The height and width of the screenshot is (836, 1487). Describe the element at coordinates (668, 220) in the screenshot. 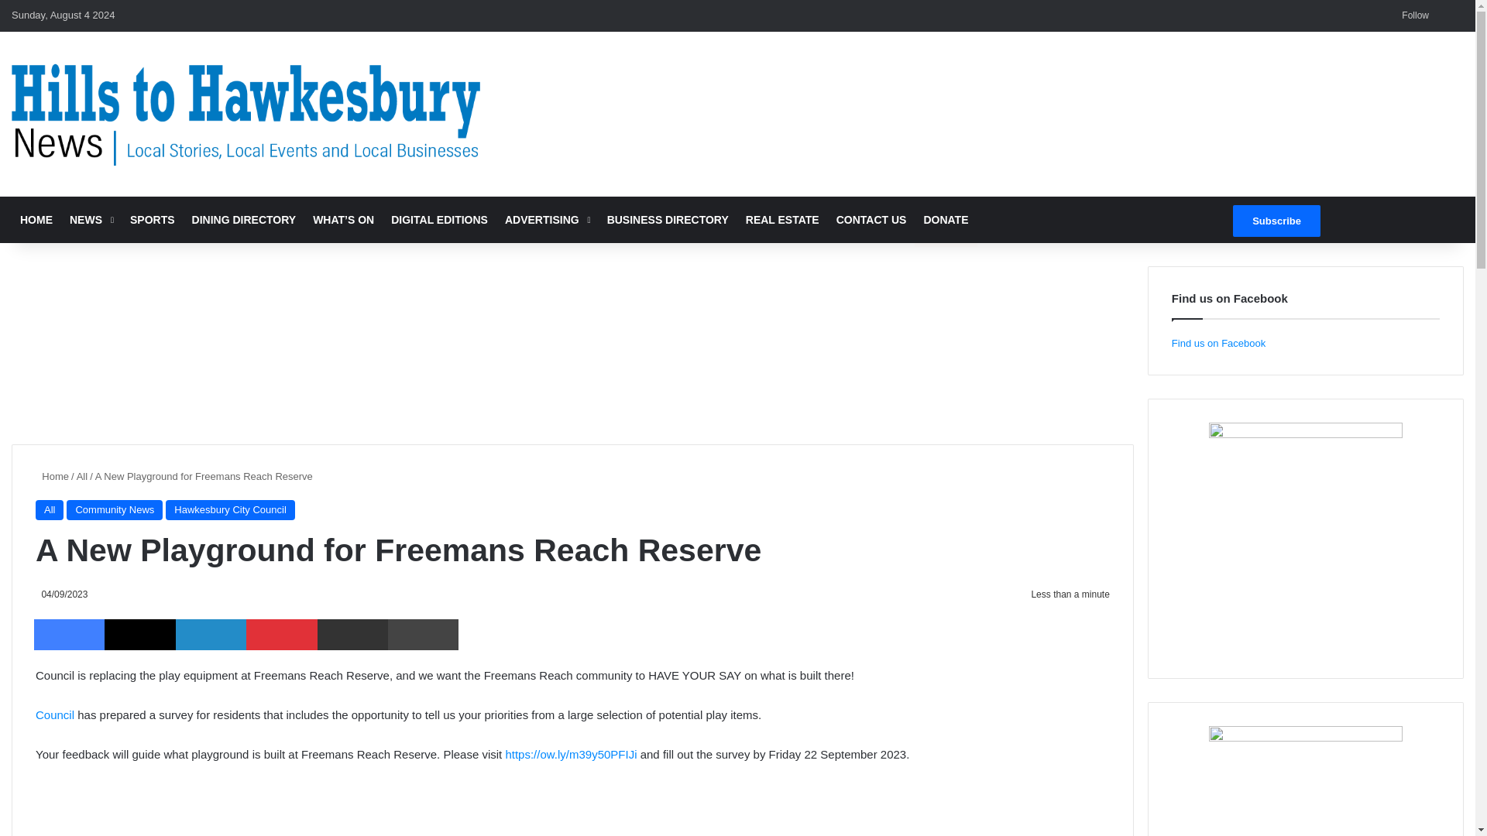

I see `BUSINESS DIRECTORY` at that location.